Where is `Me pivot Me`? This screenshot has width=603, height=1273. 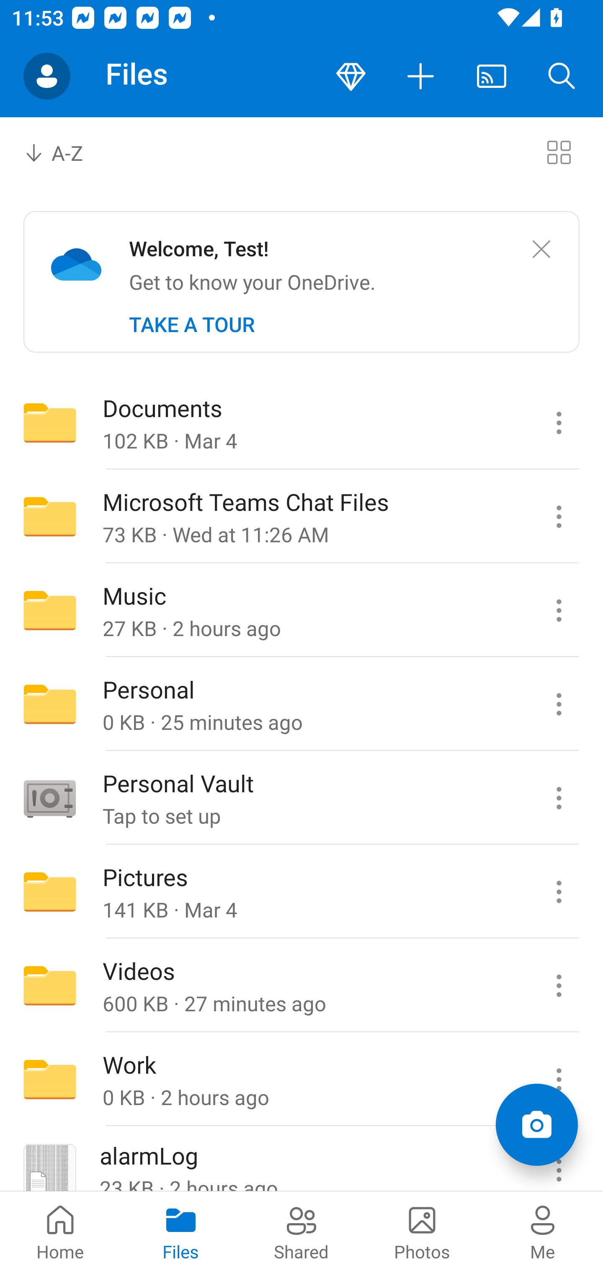 Me pivot Me is located at coordinates (543, 1232).